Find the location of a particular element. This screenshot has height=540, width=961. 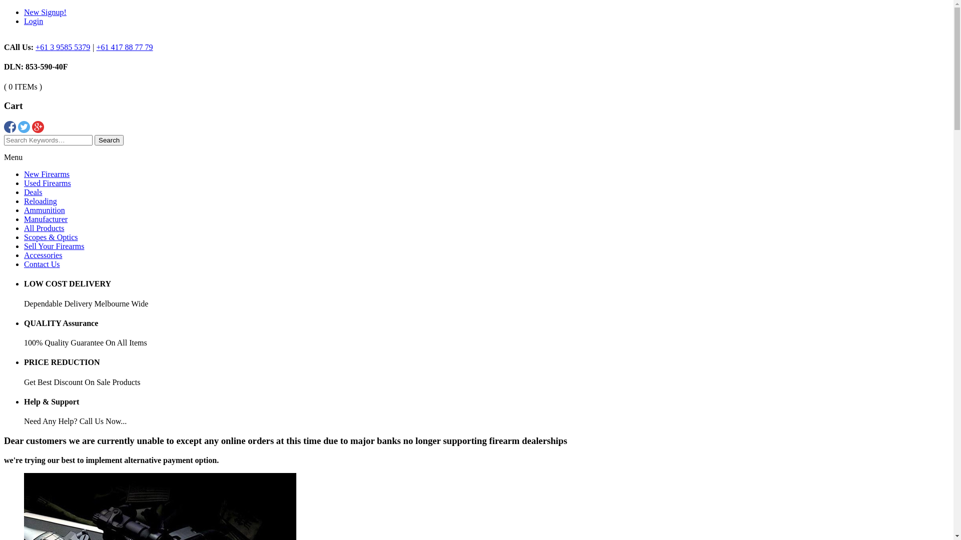

Ammunition is located at coordinates (45, 210).